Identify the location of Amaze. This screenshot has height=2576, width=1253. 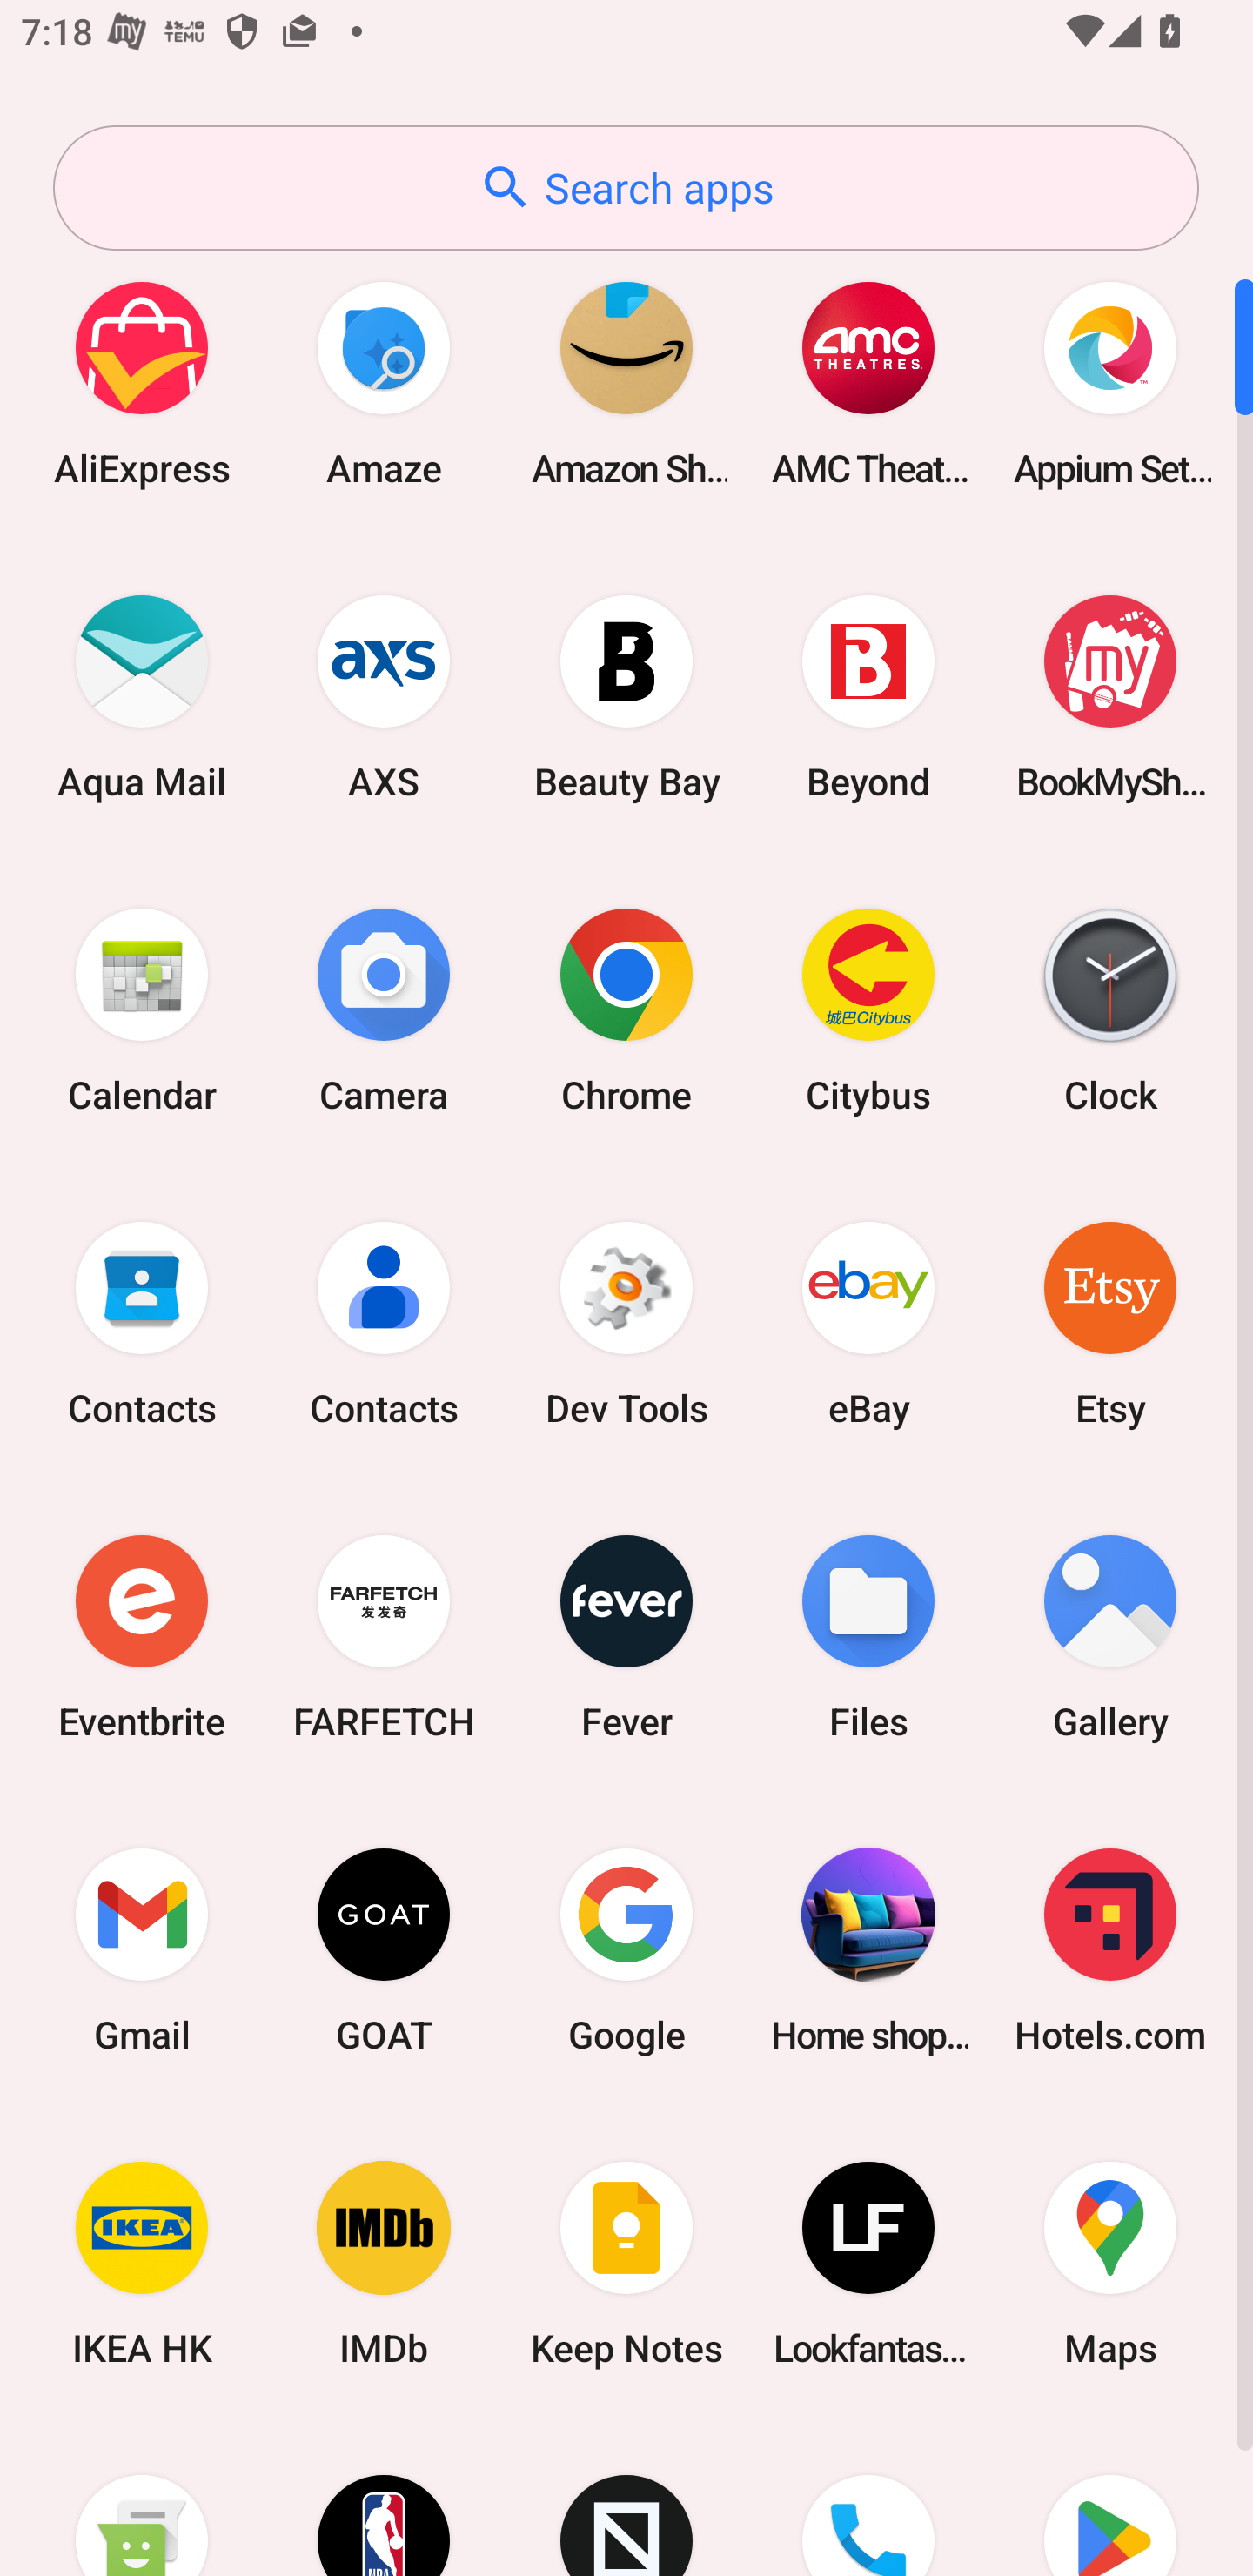
(384, 383).